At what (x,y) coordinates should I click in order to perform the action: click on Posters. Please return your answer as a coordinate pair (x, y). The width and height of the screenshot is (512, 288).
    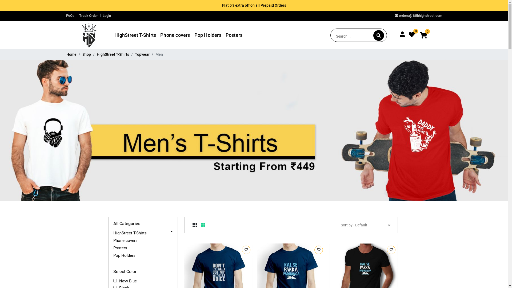
    Looking at the image, I should click on (143, 248).